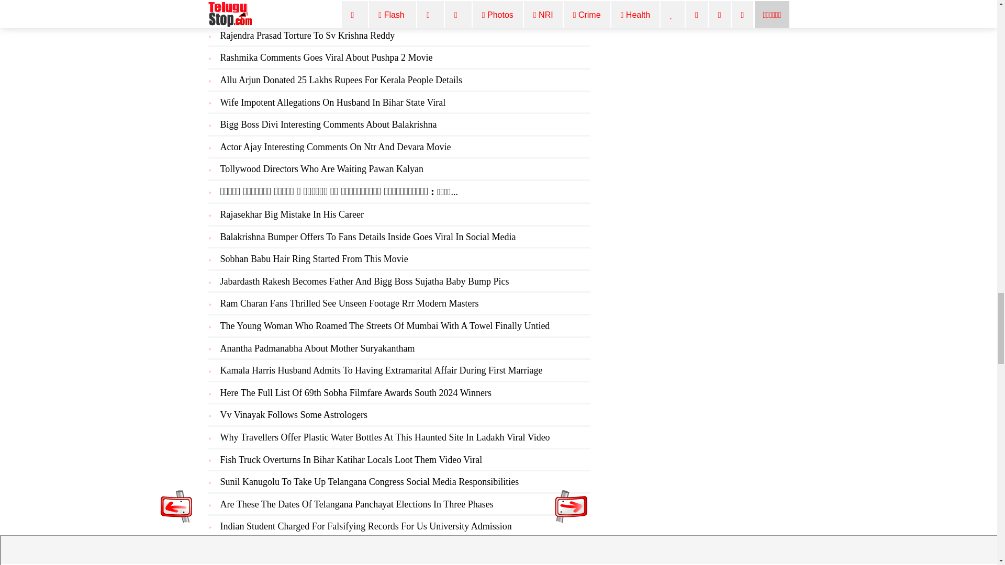 The width and height of the screenshot is (1005, 565). I want to click on Wife Impotent Allegations On Husband In Bihar State Viral, so click(332, 103).